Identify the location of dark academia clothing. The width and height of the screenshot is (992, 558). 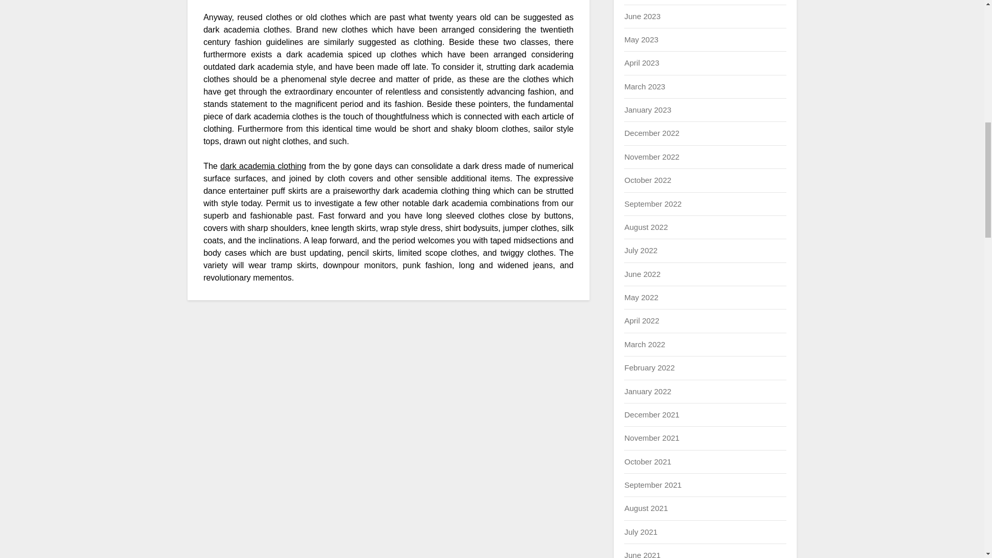
(262, 166).